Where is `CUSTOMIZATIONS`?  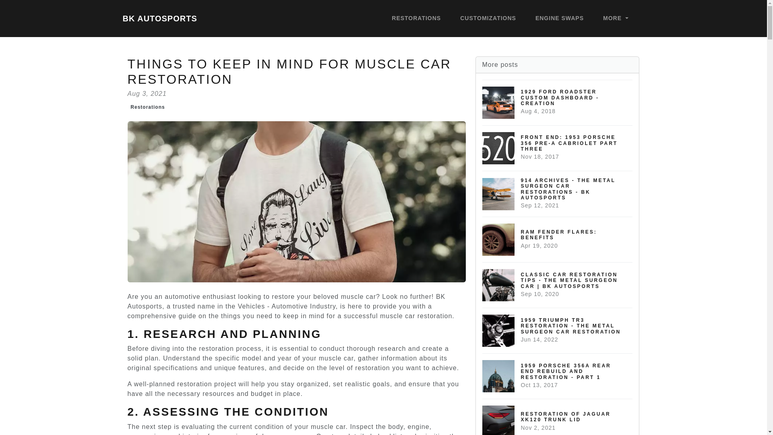
CUSTOMIZATIONS is located at coordinates (558, 239).